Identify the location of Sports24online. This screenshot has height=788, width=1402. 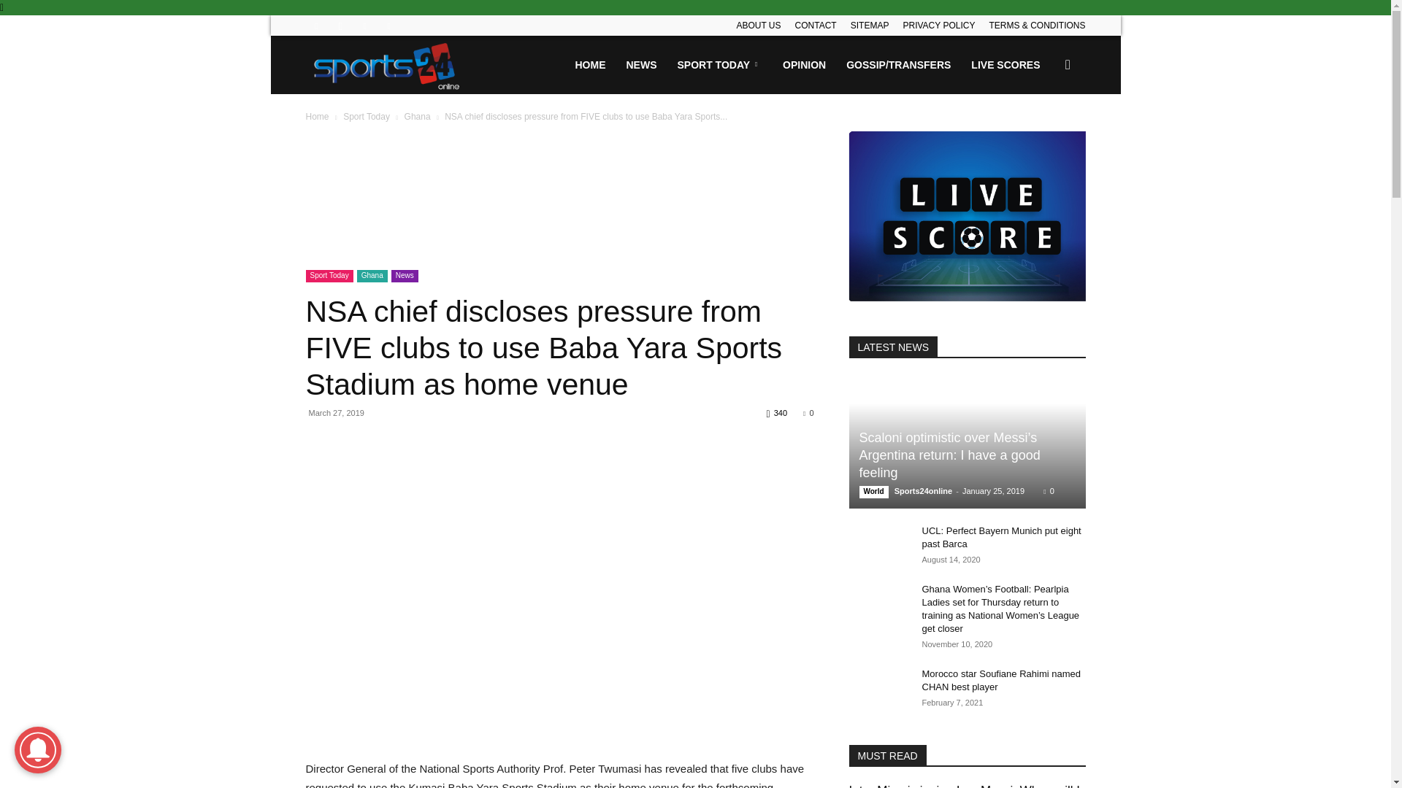
(387, 64).